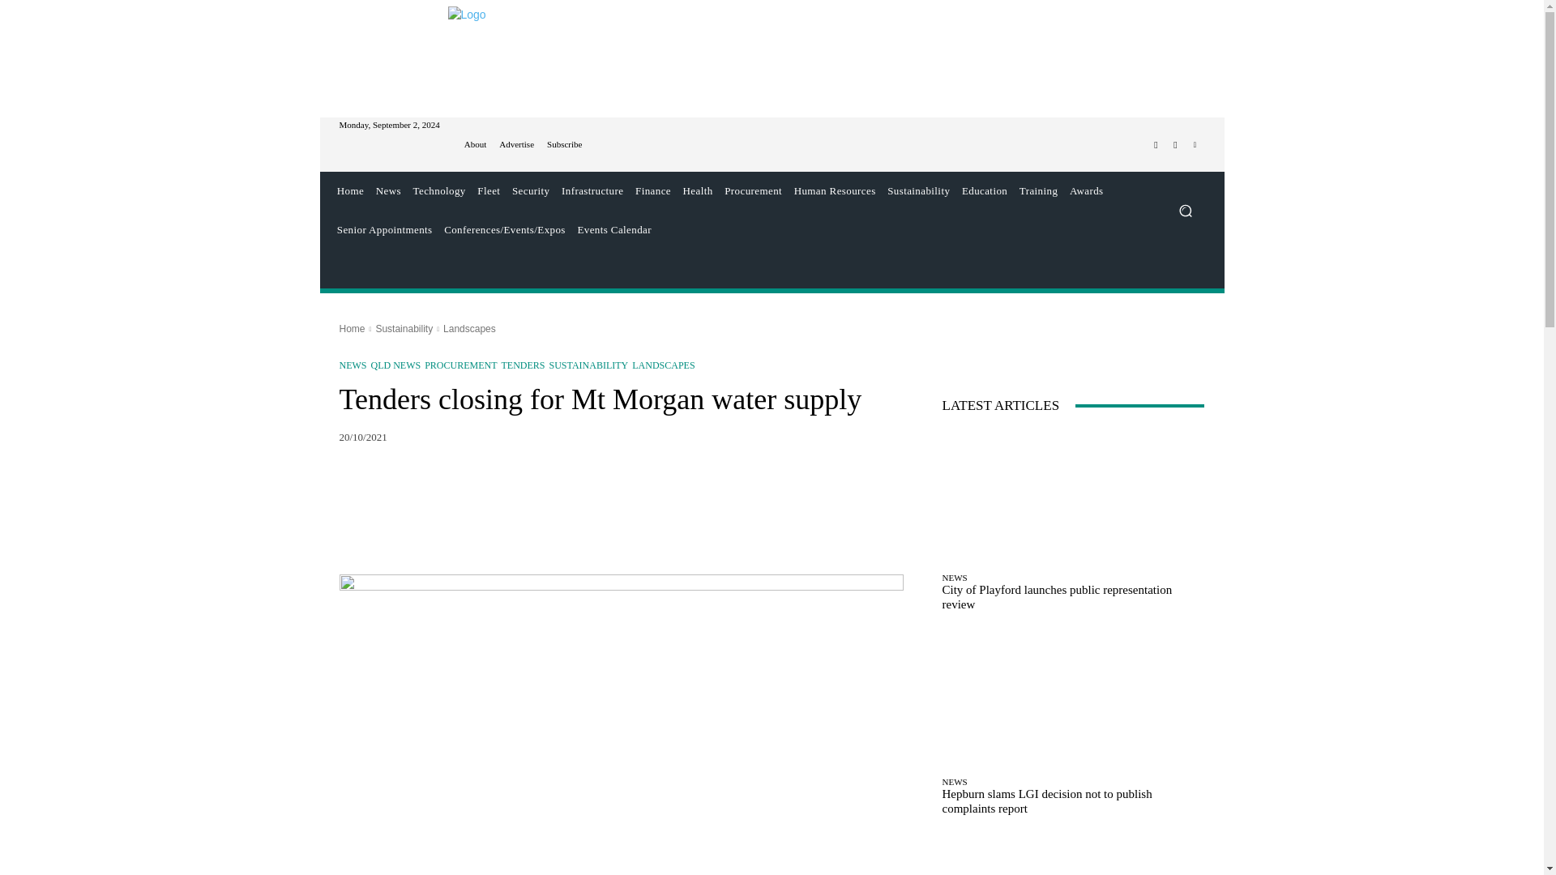 The height and width of the screenshot is (875, 1556). What do you see at coordinates (387, 191) in the screenshot?
I see `News` at bounding box center [387, 191].